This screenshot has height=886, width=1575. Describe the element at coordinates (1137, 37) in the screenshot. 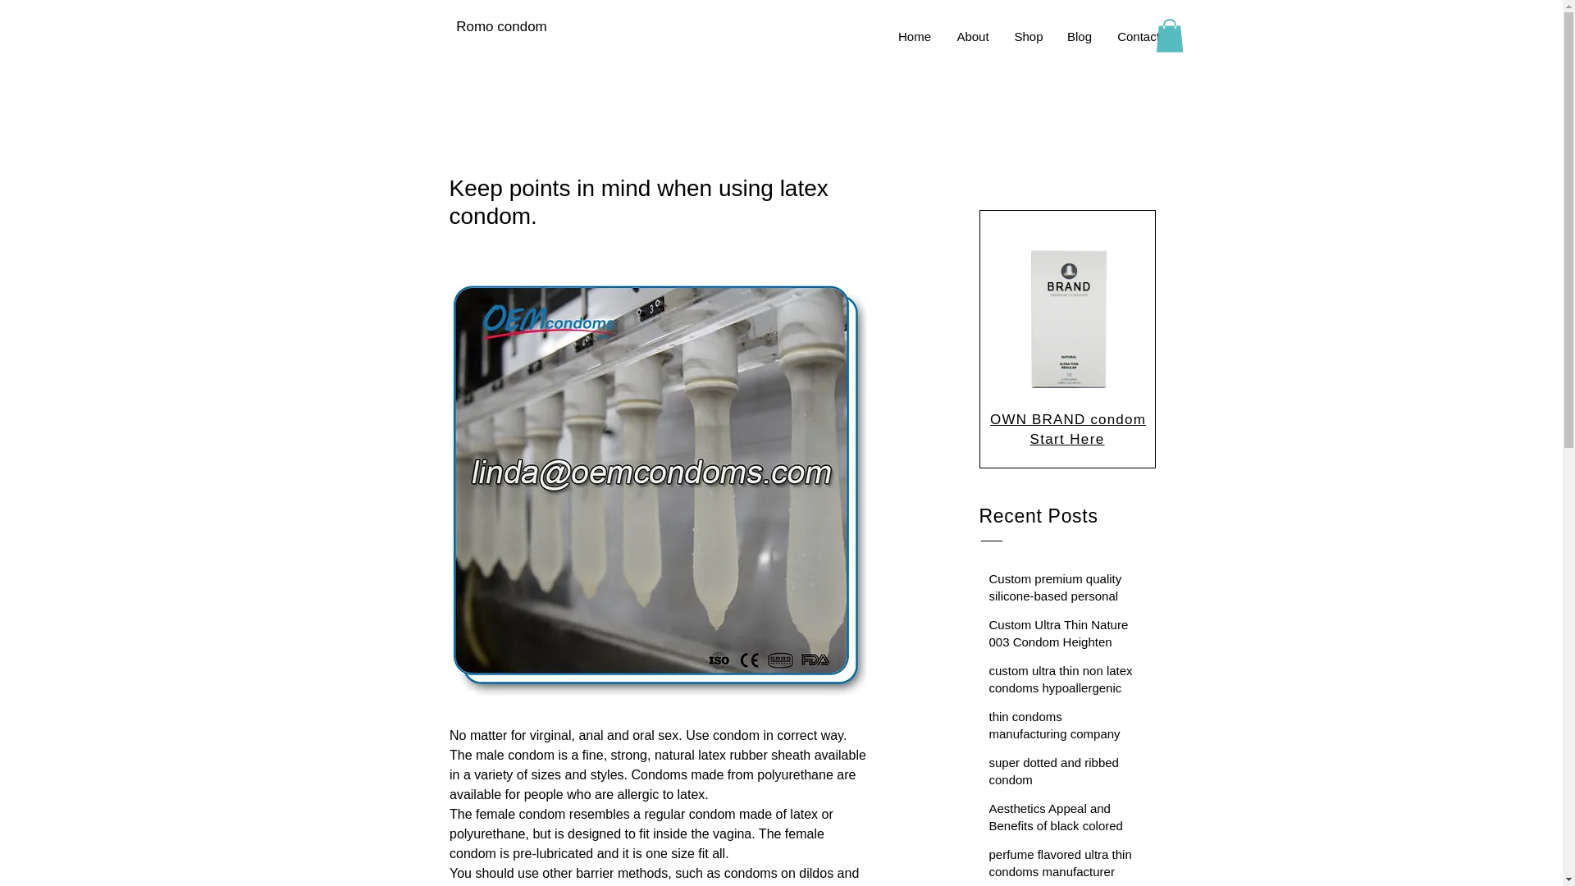

I see `Contact` at that location.